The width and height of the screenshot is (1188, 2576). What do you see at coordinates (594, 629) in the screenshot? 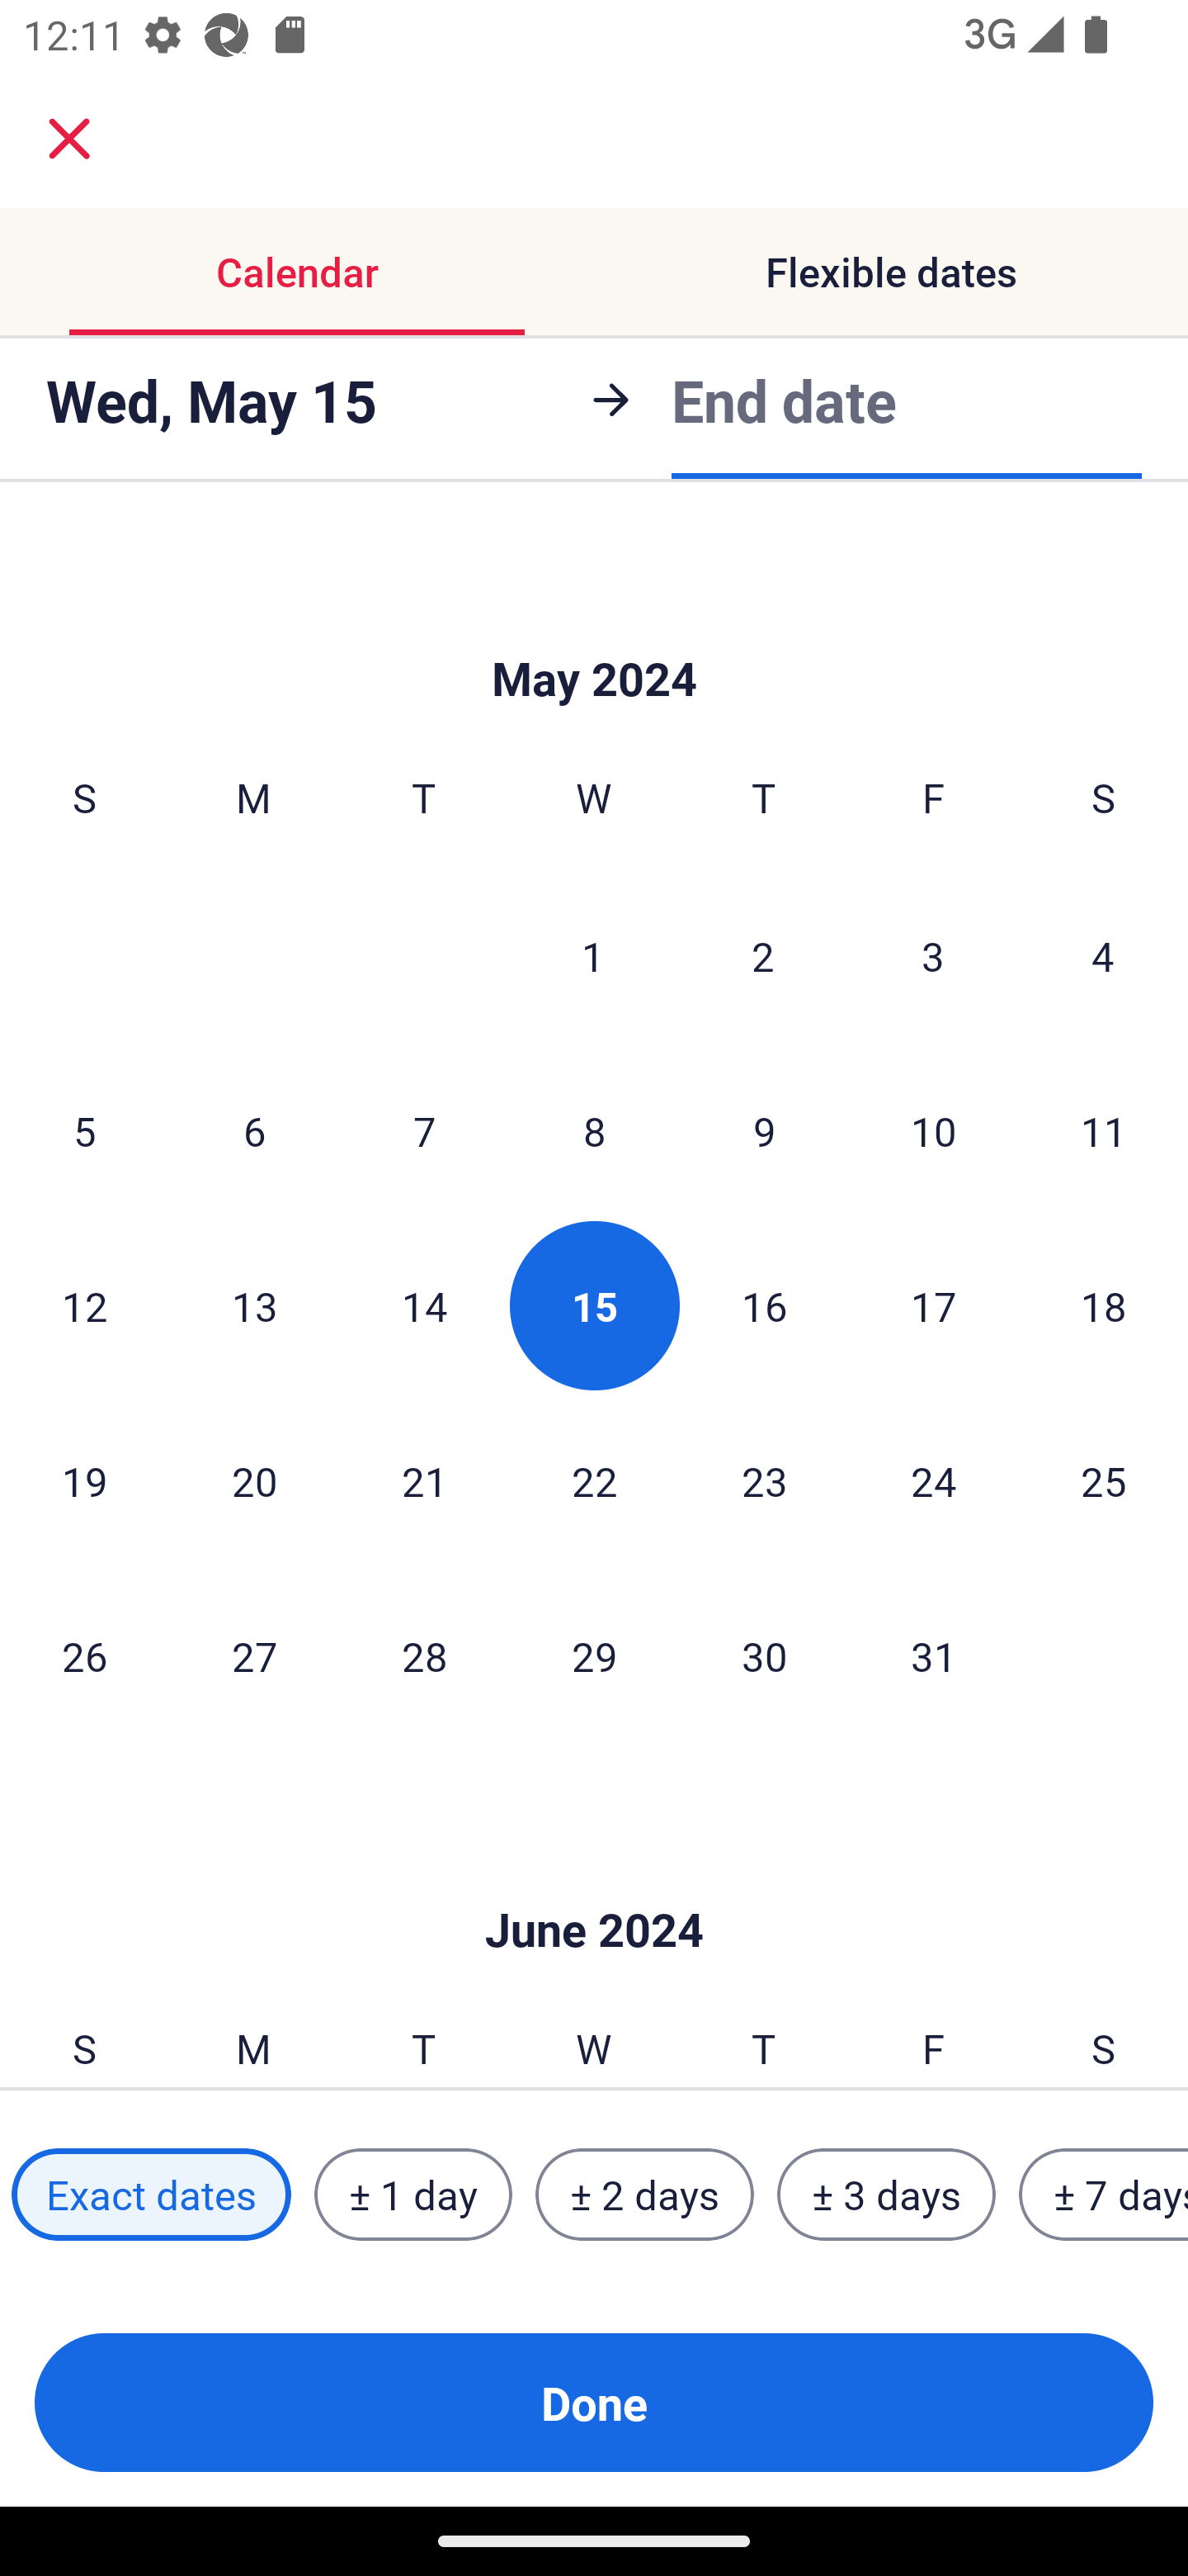
I see `Skip to Done` at bounding box center [594, 629].